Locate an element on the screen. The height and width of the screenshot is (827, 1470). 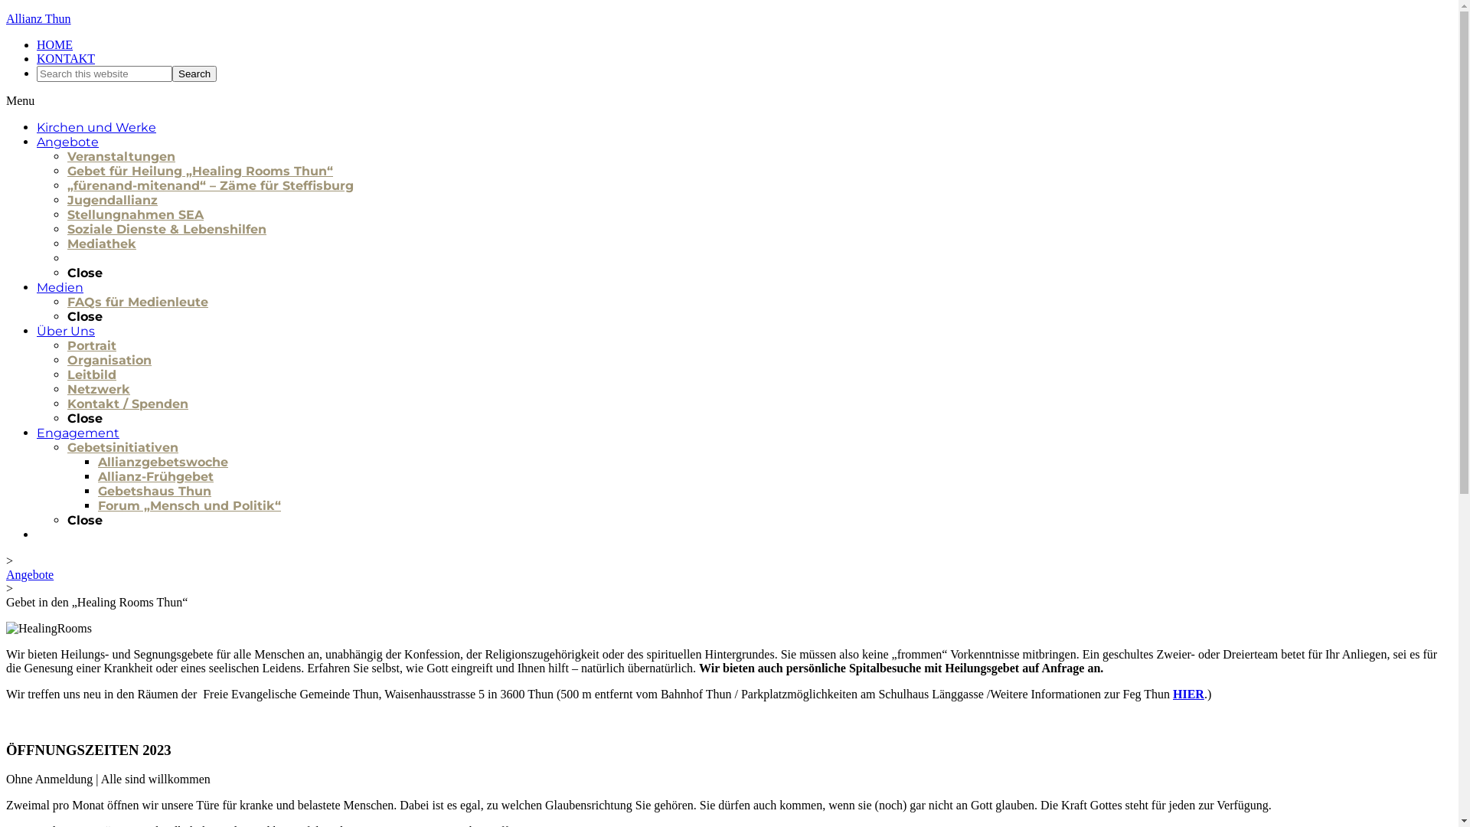
Angebote is located at coordinates (30, 574).